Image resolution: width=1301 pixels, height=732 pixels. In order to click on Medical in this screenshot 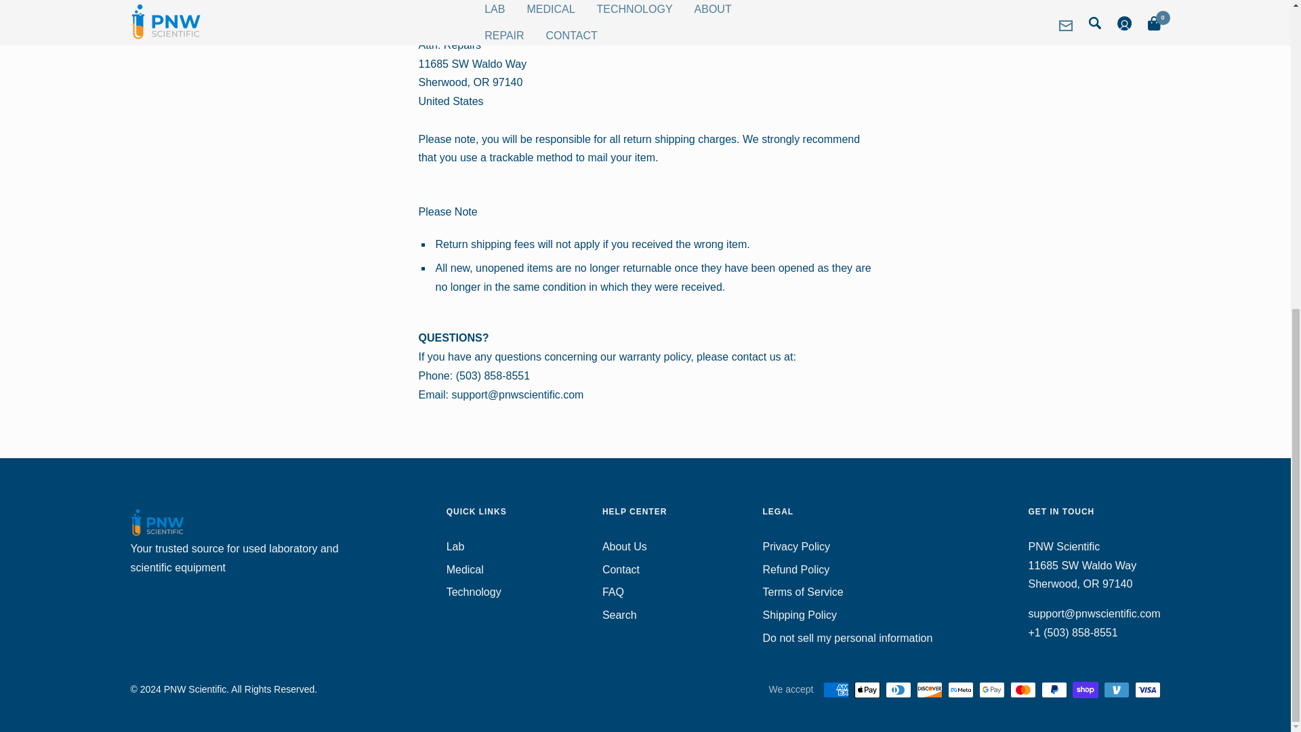, I will do `click(465, 570)`.